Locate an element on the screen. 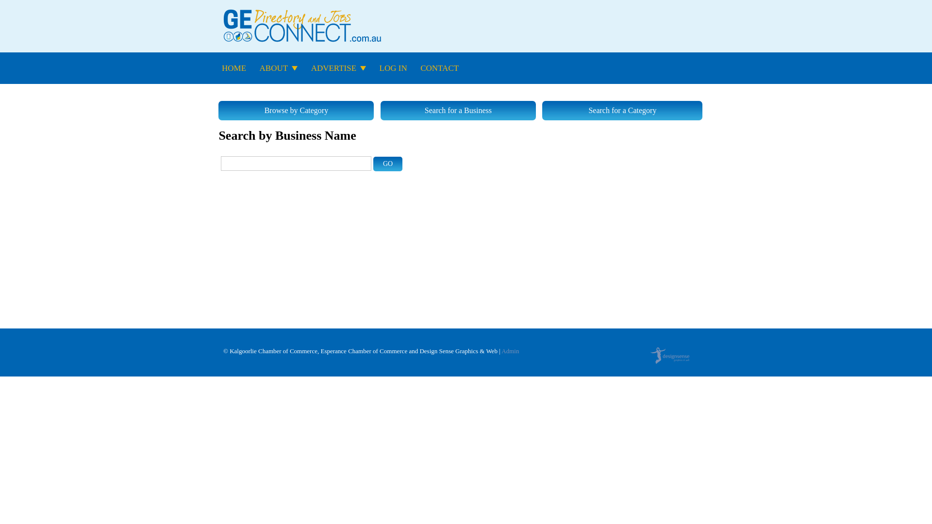 This screenshot has height=524, width=932. Admin is located at coordinates (510, 351).